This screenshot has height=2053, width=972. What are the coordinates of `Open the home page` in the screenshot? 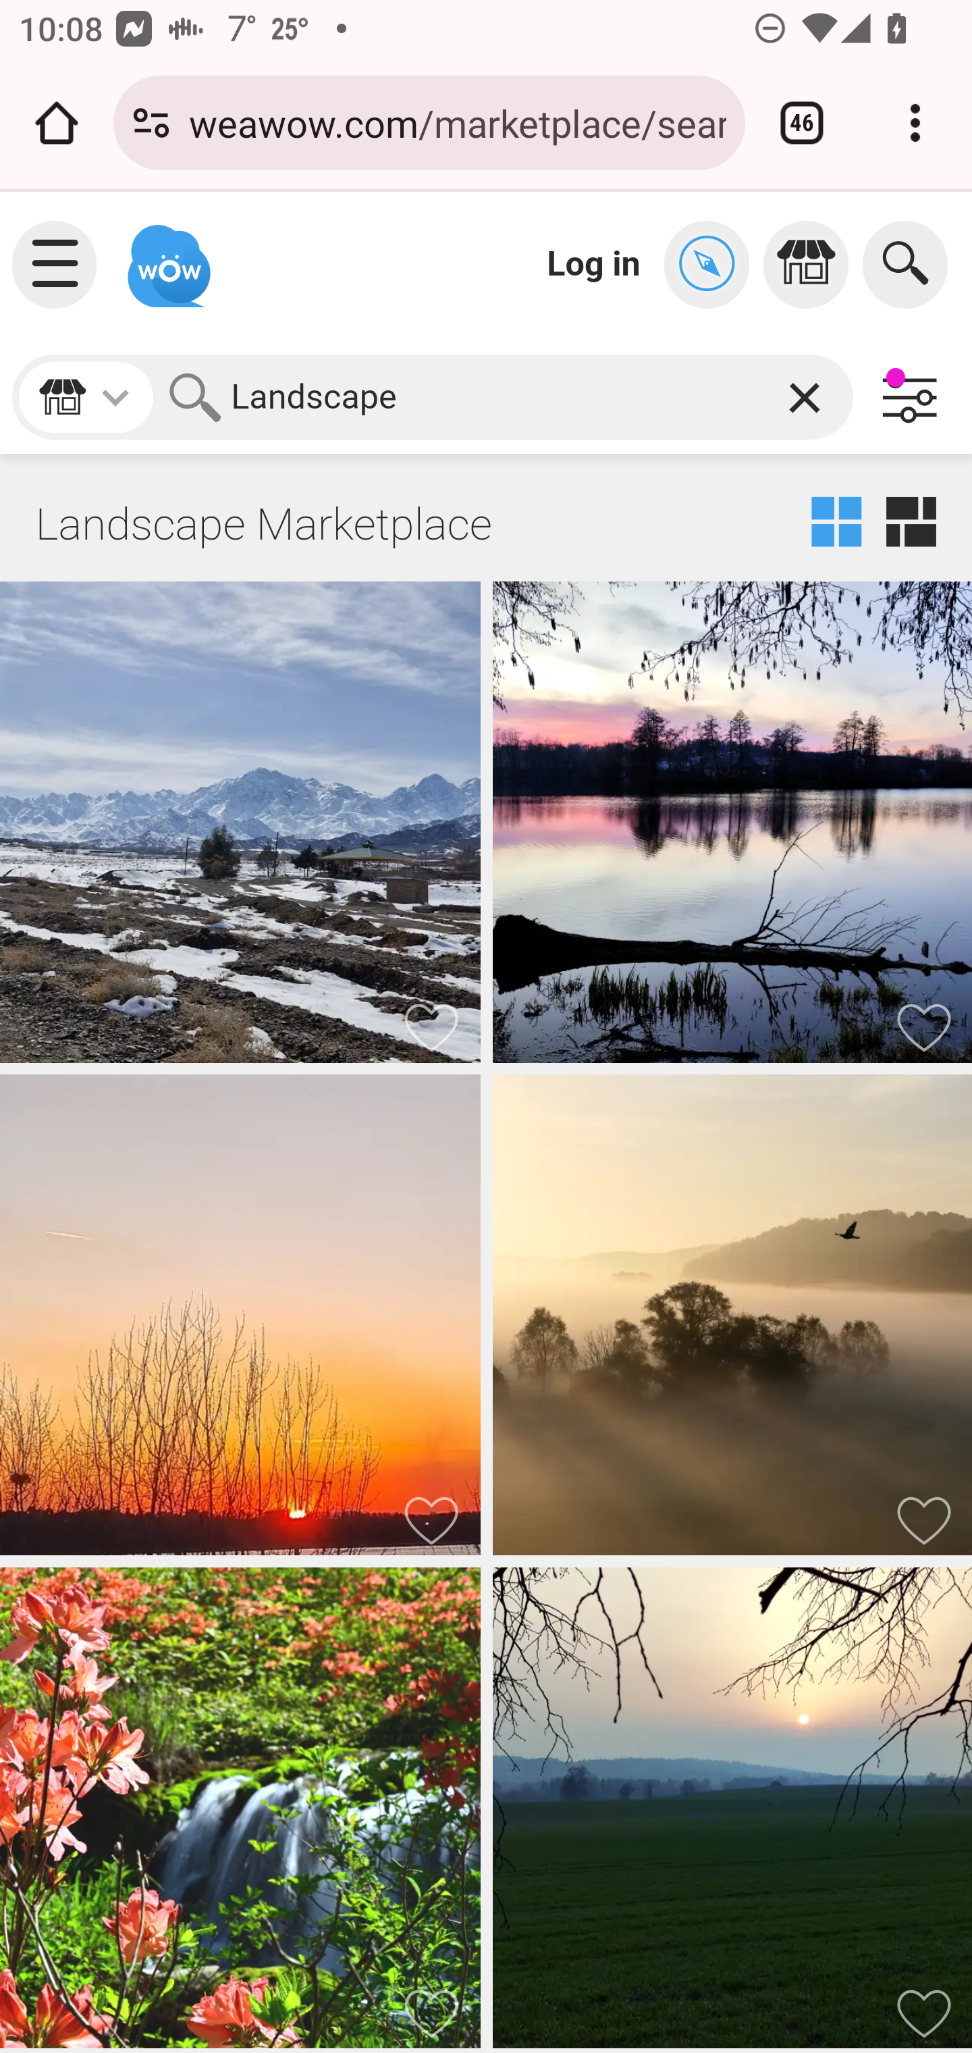 It's located at (57, 123).